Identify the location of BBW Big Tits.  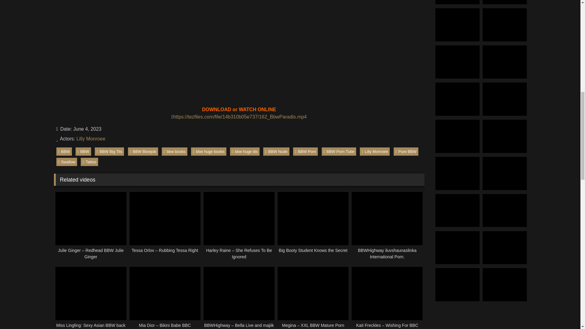
(109, 151).